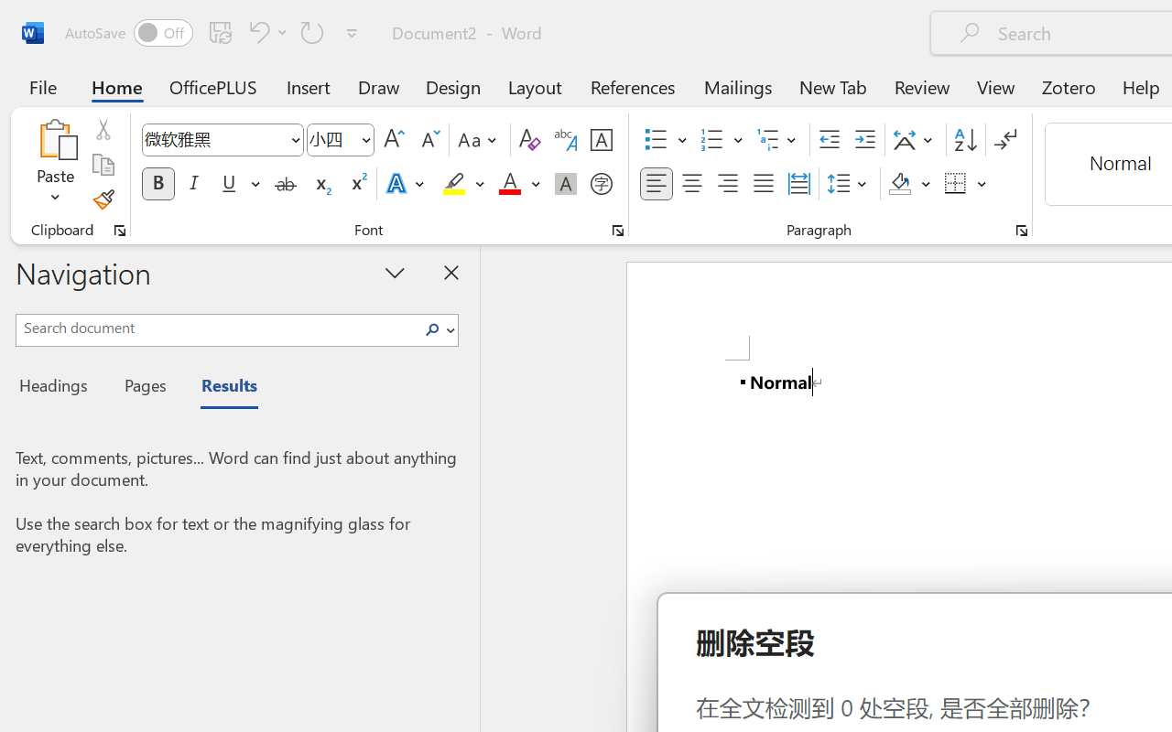 This screenshot has width=1172, height=732. What do you see at coordinates (910, 184) in the screenshot?
I see `Shading` at bounding box center [910, 184].